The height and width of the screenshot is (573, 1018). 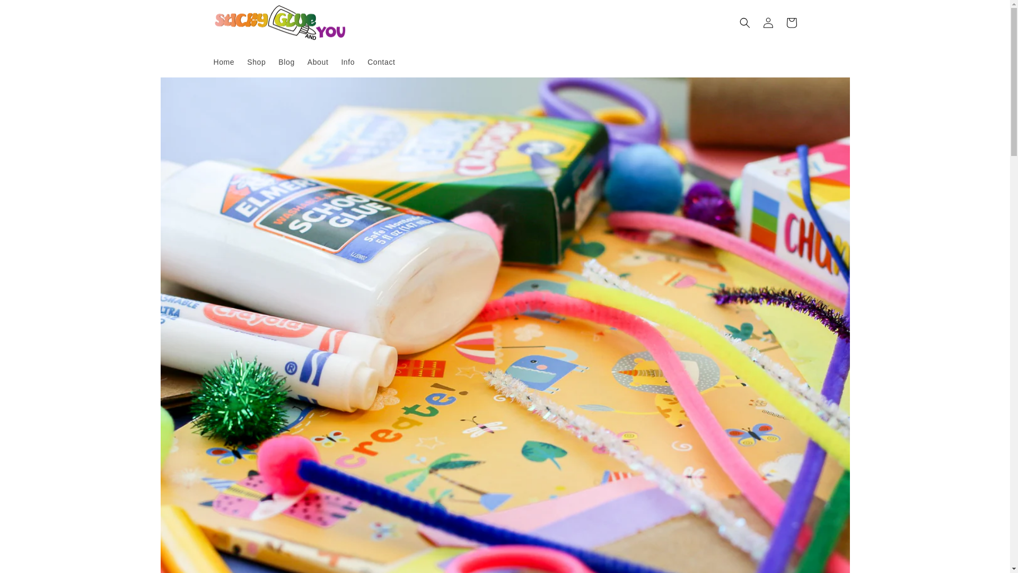 I want to click on Skip to content, so click(x=32, y=12).